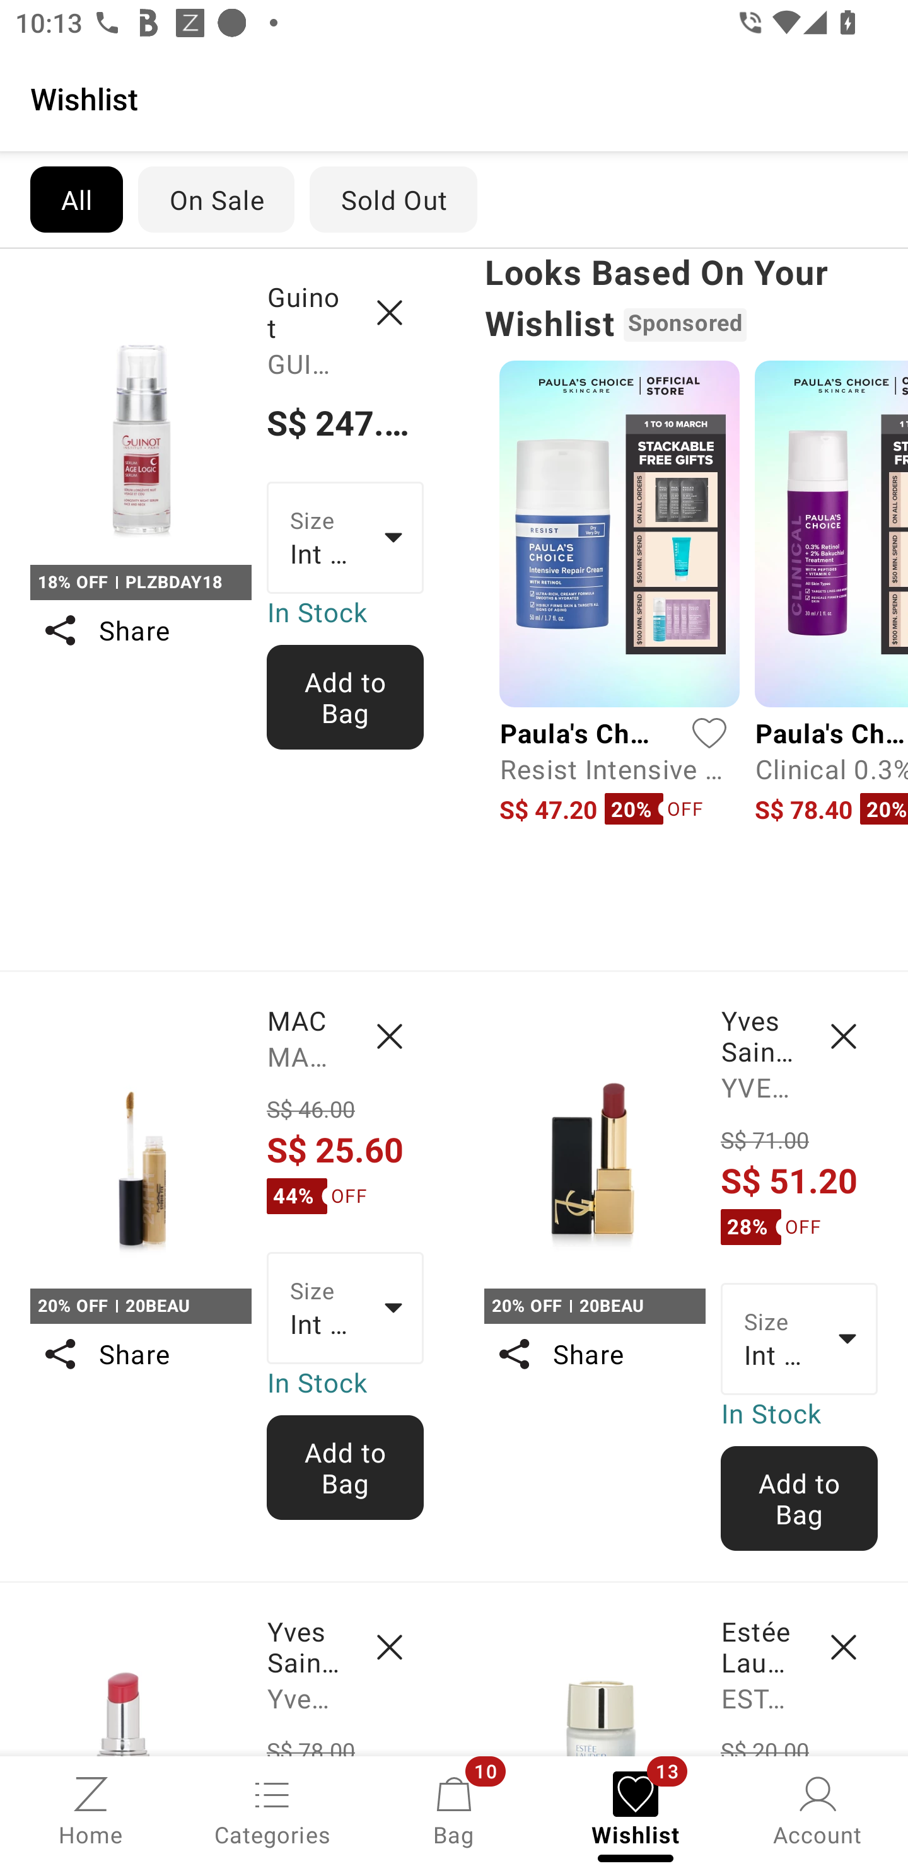 The image size is (908, 1866). Describe the element at coordinates (346, 697) in the screenshot. I see `Add to Bag` at that location.